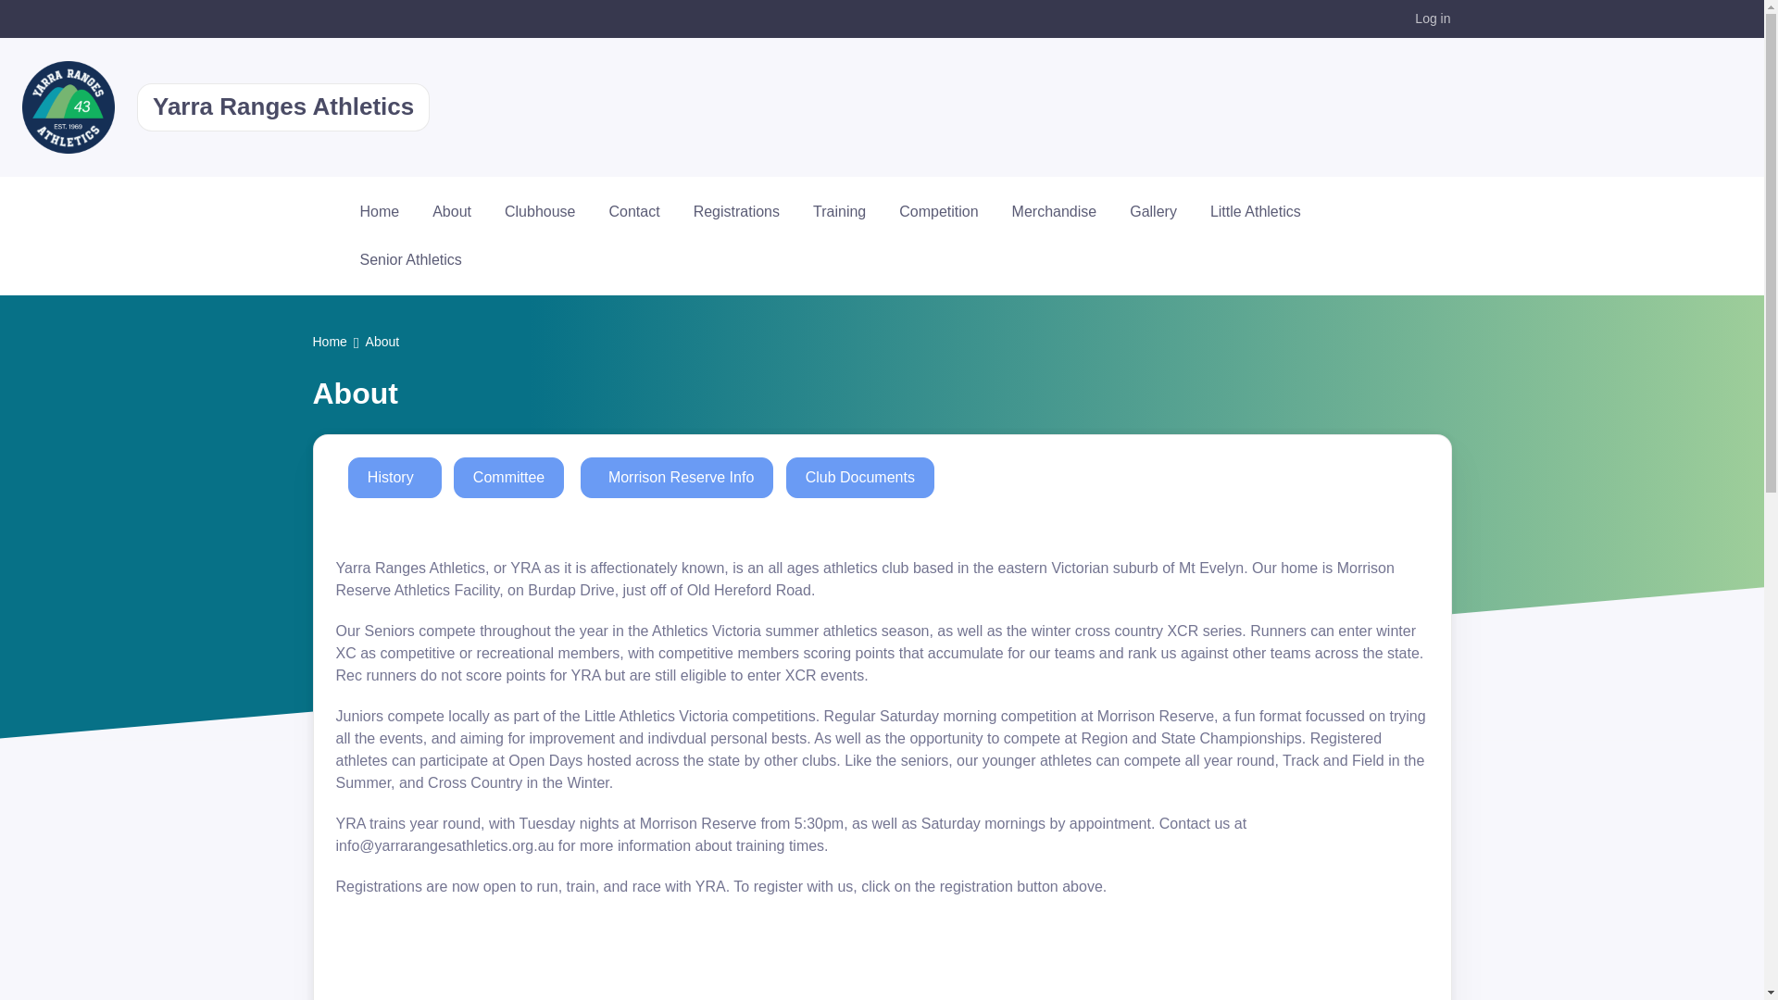 This screenshot has height=1000, width=1778. What do you see at coordinates (937, 211) in the screenshot?
I see `Competition` at bounding box center [937, 211].